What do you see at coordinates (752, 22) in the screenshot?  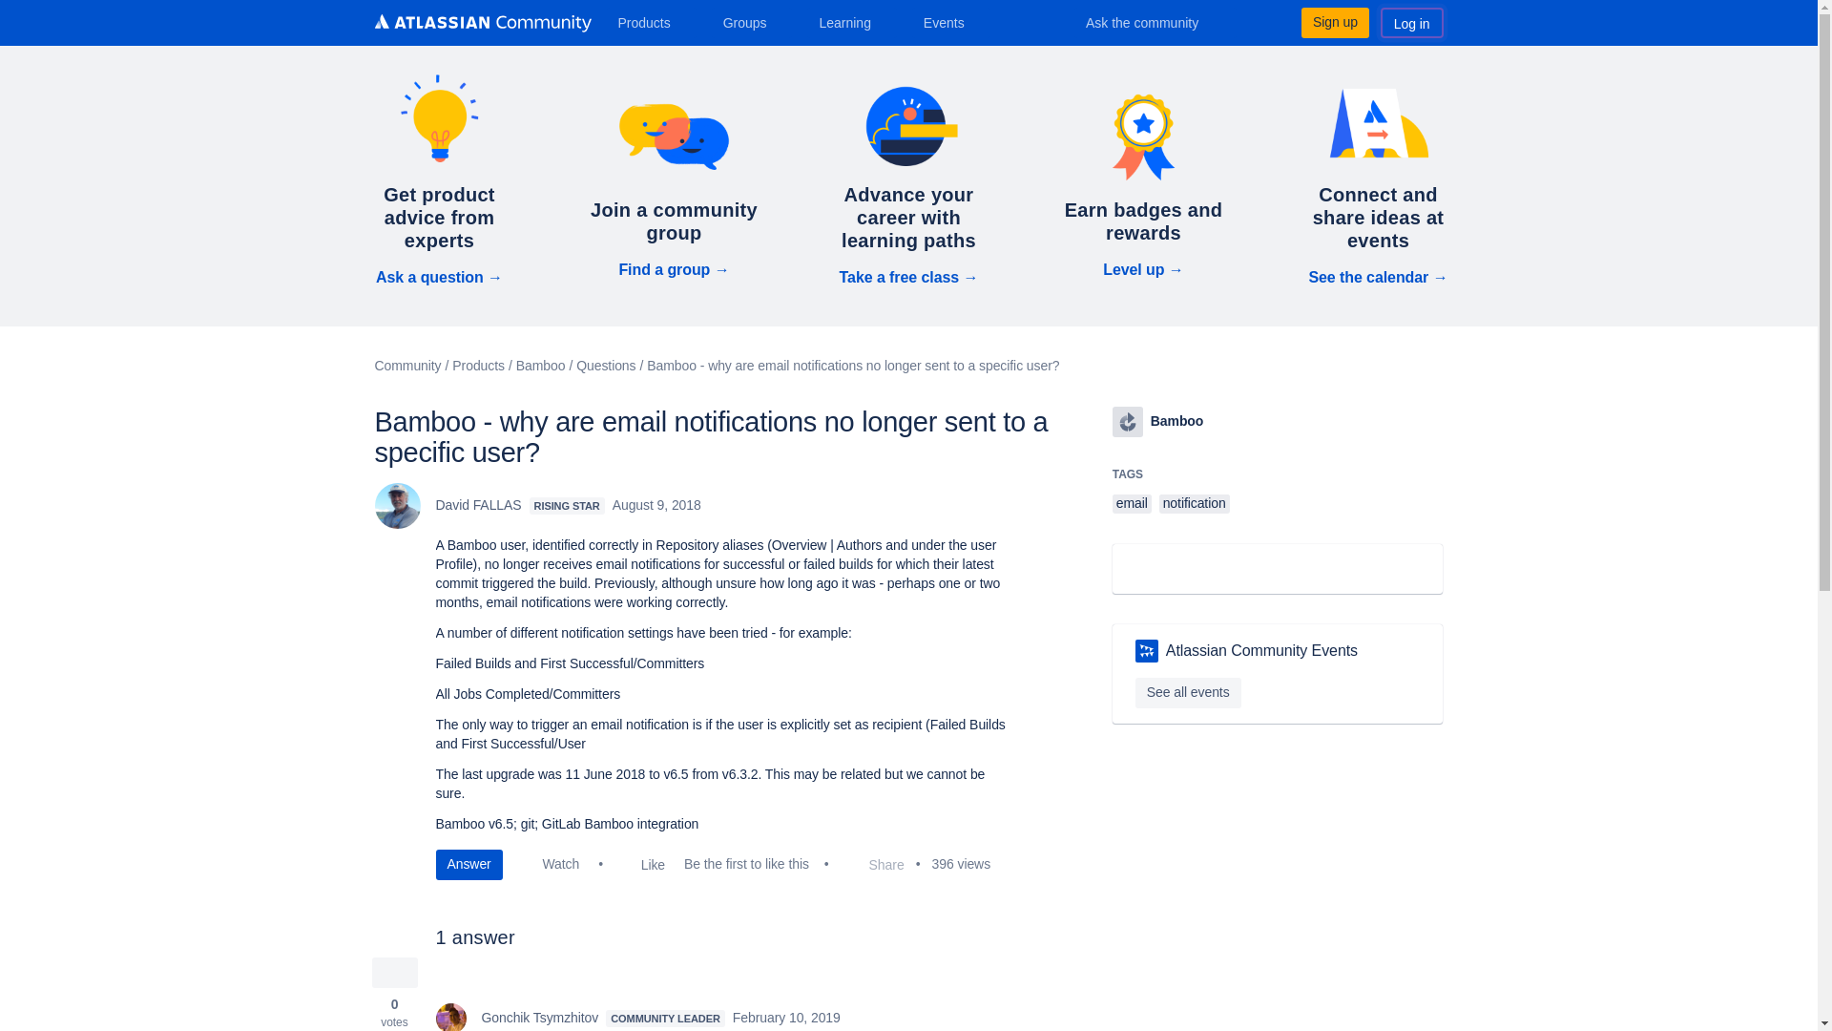 I see `Groups` at bounding box center [752, 22].